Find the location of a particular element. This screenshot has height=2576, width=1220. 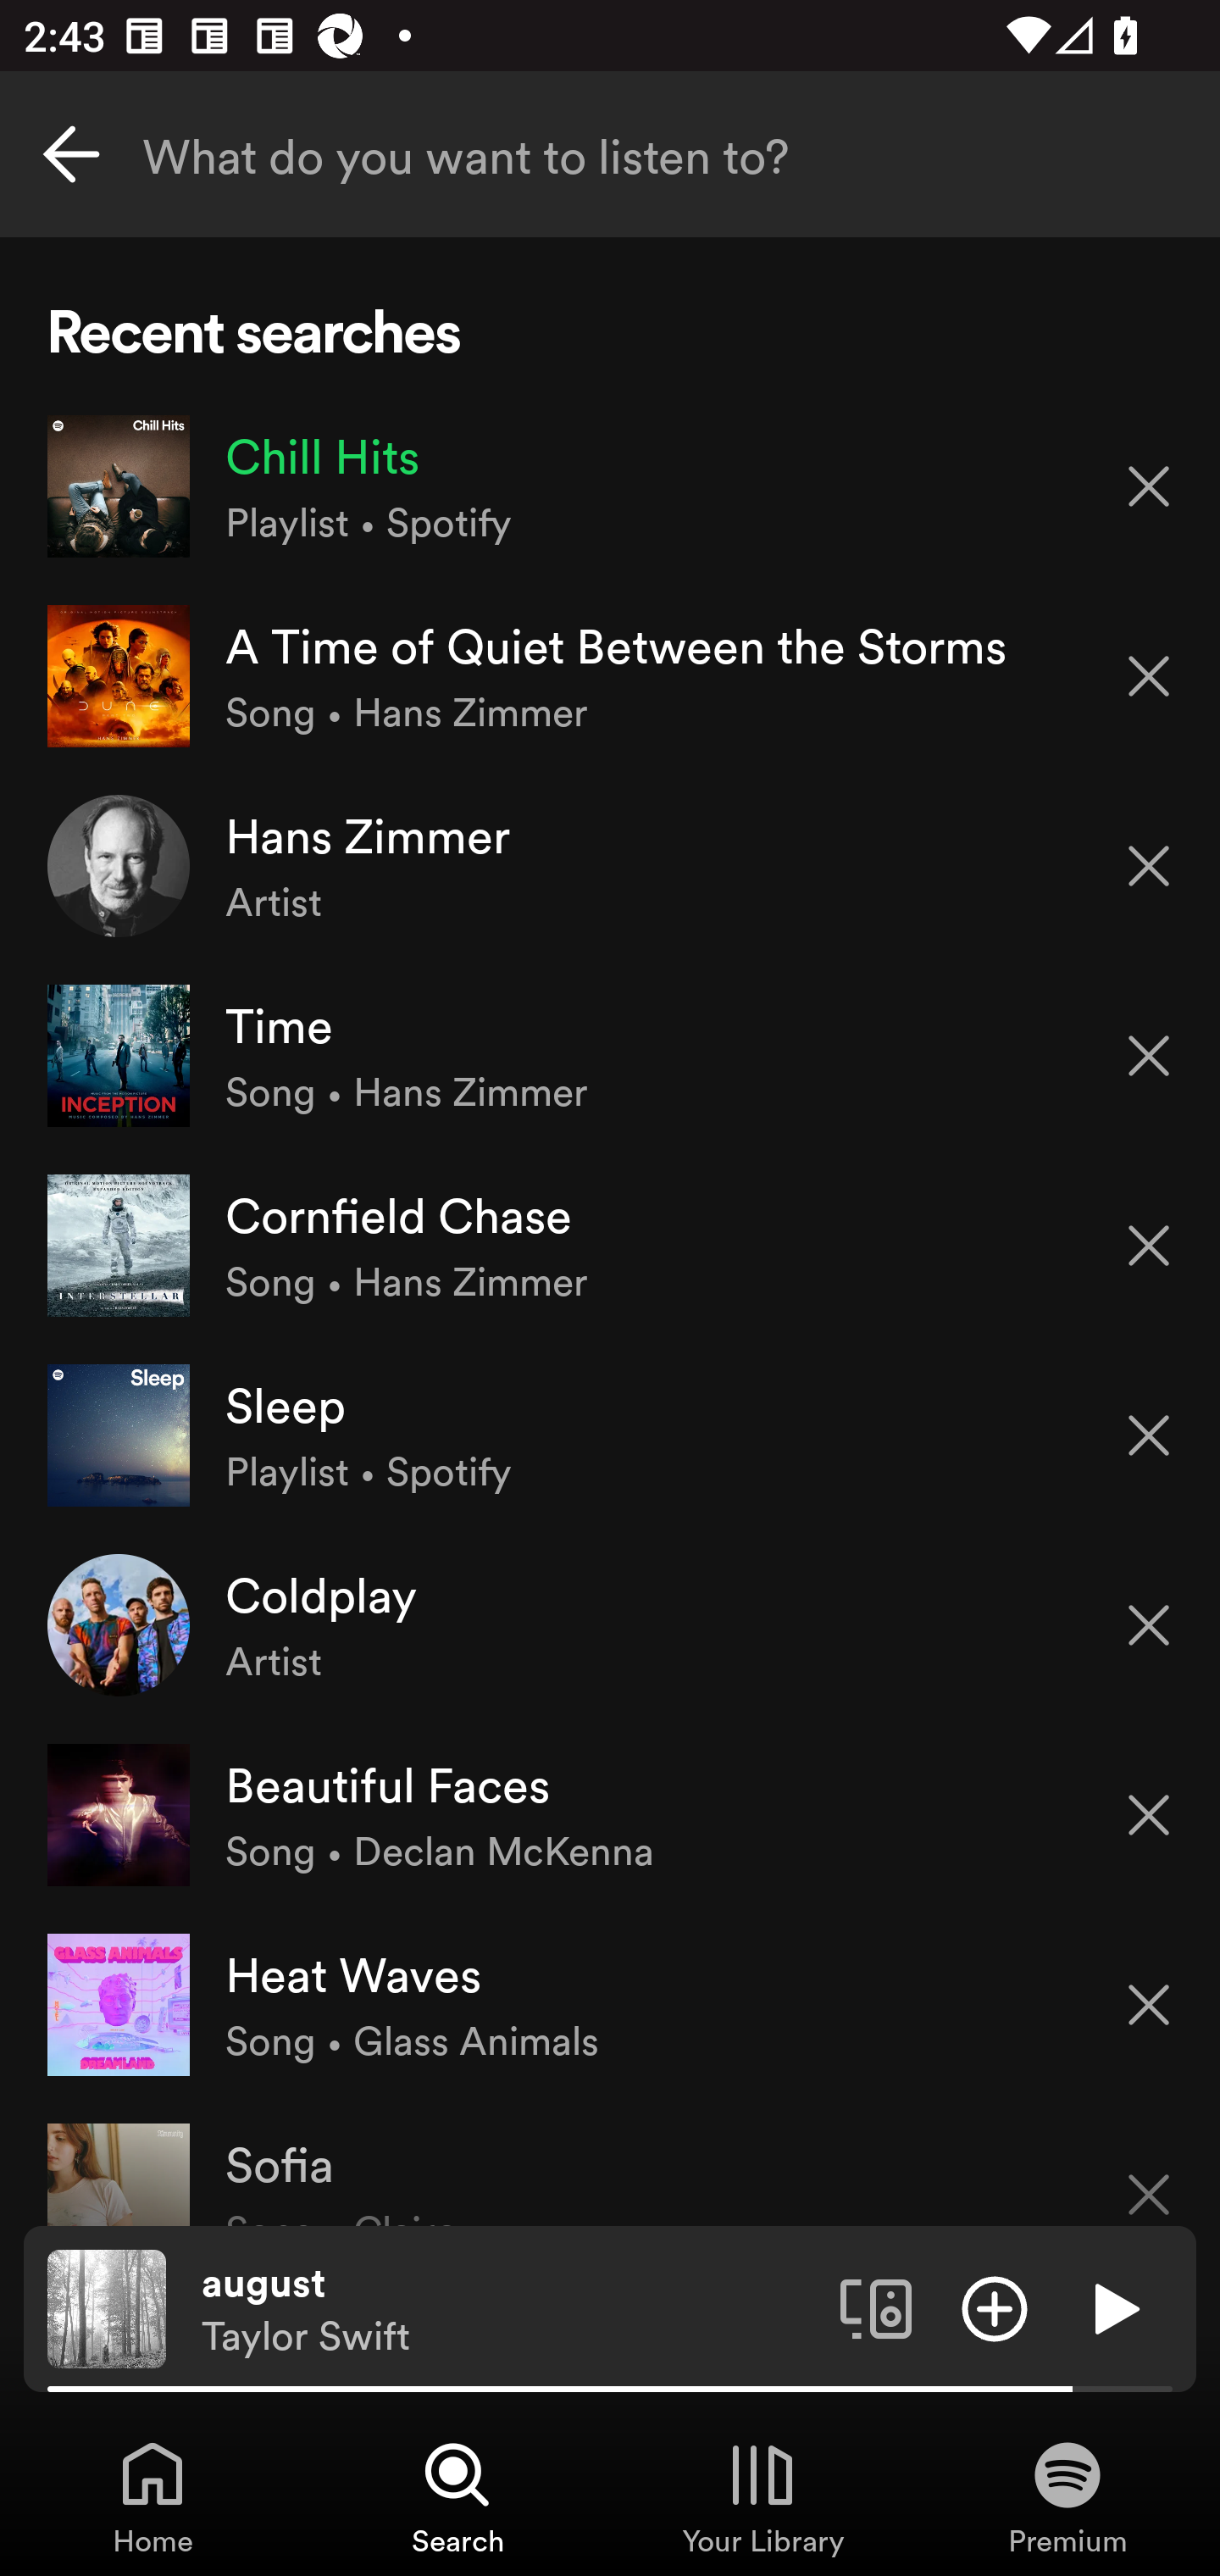

Coldplay Artist Remove is located at coordinates (610, 1625).